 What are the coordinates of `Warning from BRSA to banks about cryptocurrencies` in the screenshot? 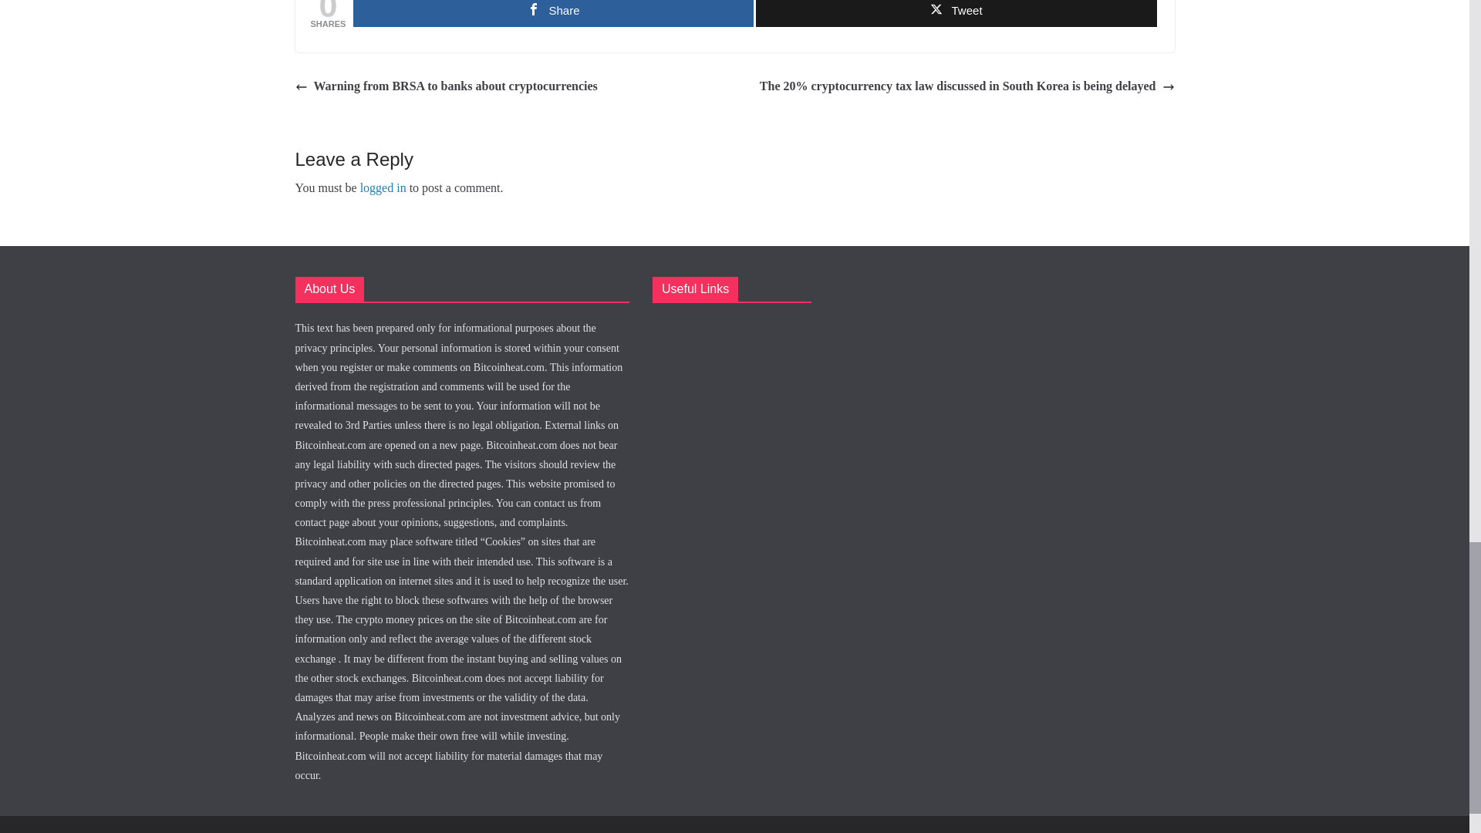 It's located at (446, 86).